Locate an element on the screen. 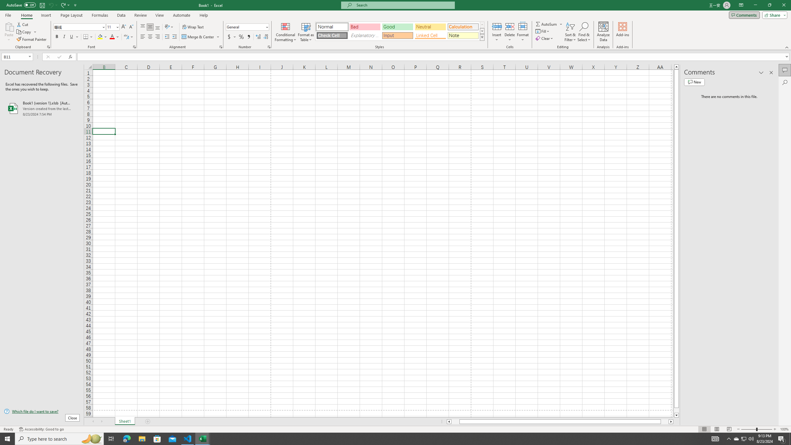  Delete is located at coordinates (510, 32).